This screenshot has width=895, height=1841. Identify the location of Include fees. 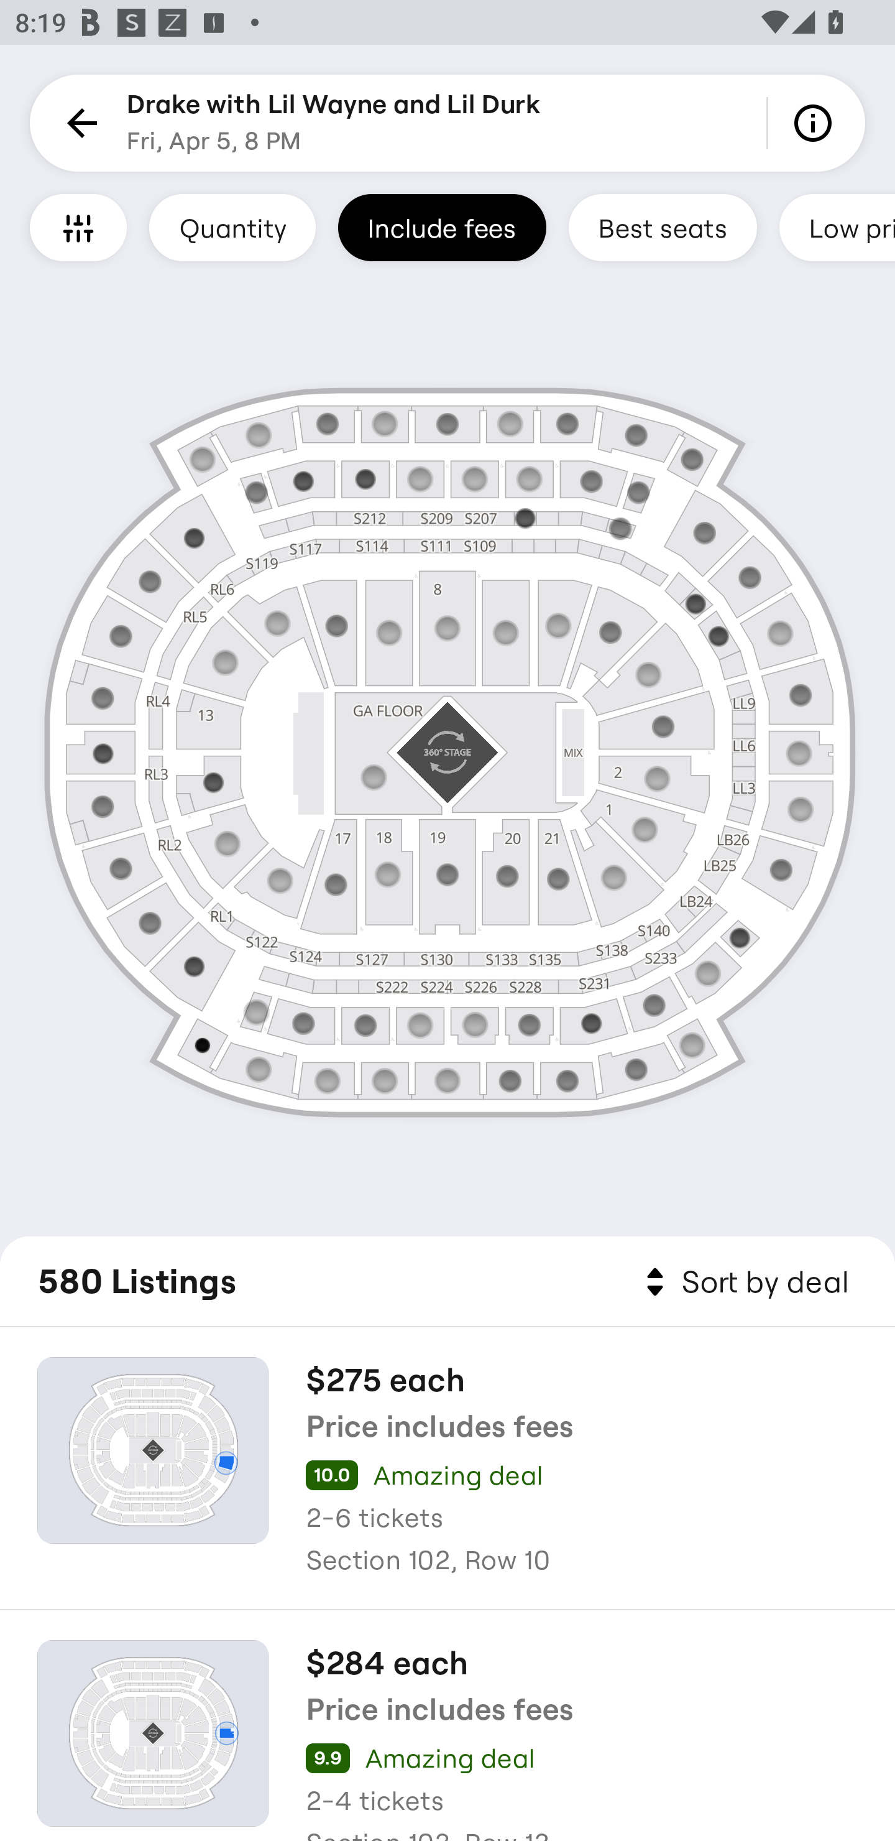
(442, 227).